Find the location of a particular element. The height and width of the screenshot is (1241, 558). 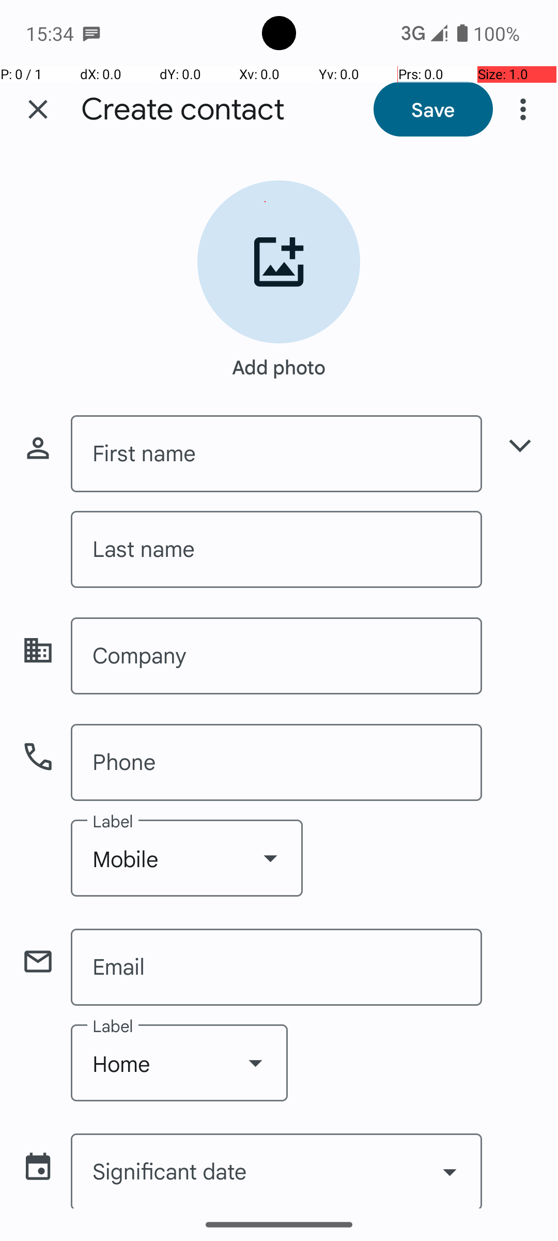

Show more name fields is located at coordinates (520, 446).